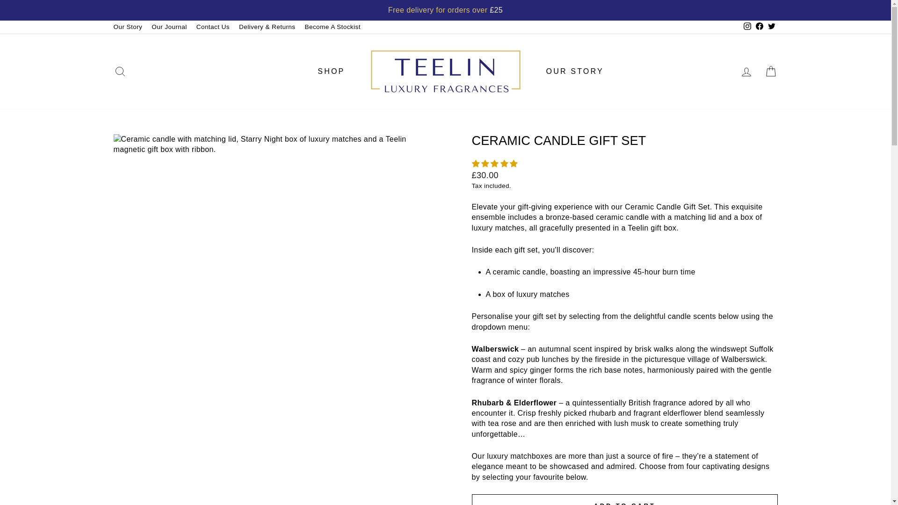  Describe the element at coordinates (332, 27) in the screenshot. I see `Become A Stockist` at that location.